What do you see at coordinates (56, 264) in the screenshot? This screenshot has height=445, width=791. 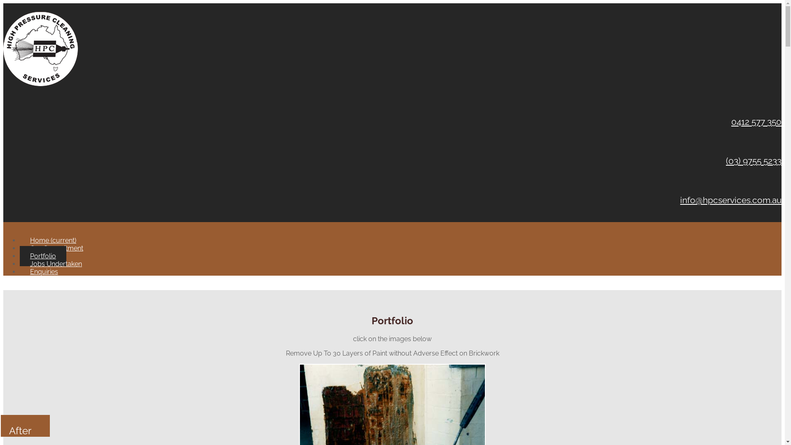 I see `Jobs Undertaken` at bounding box center [56, 264].